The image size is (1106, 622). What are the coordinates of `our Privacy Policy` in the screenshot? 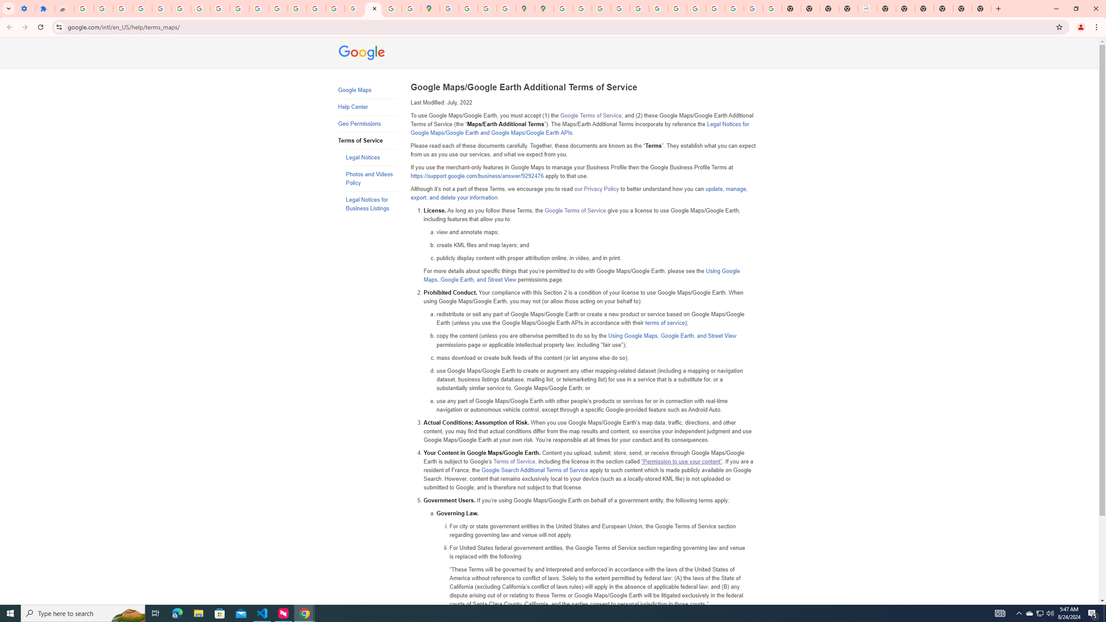 It's located at (596, 189).